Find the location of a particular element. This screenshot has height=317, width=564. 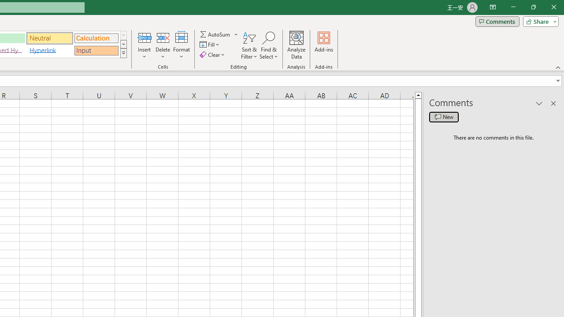

Insert is located at coordinates (145, 45).